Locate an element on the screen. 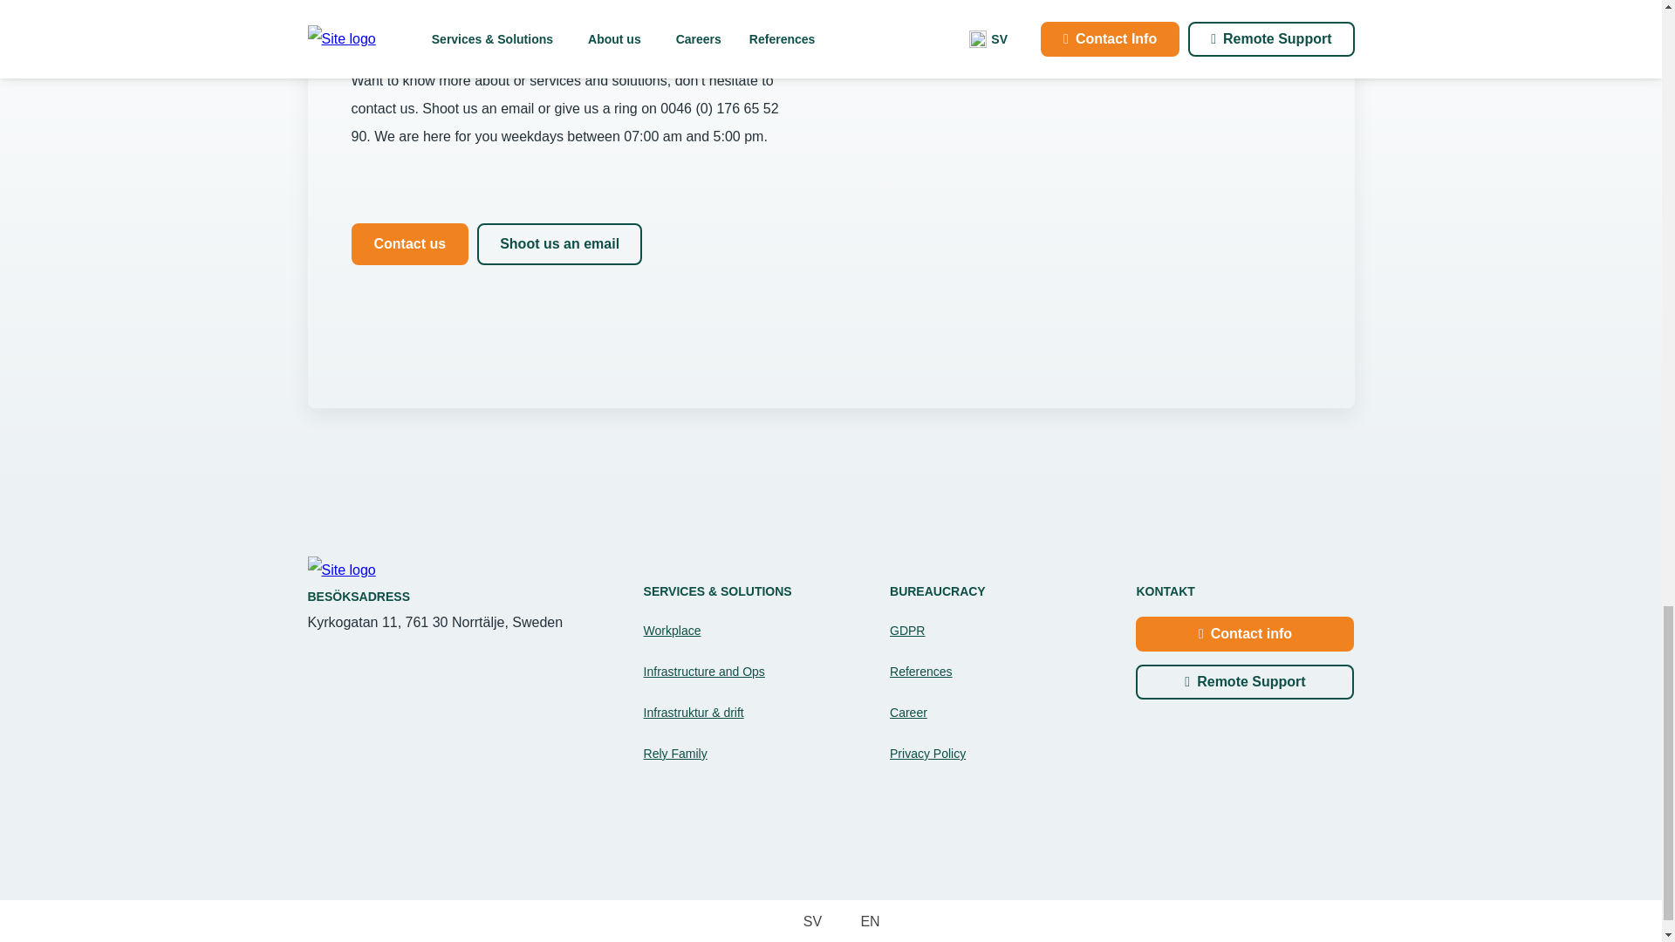  Workplace is located at coordinates (672, 630).